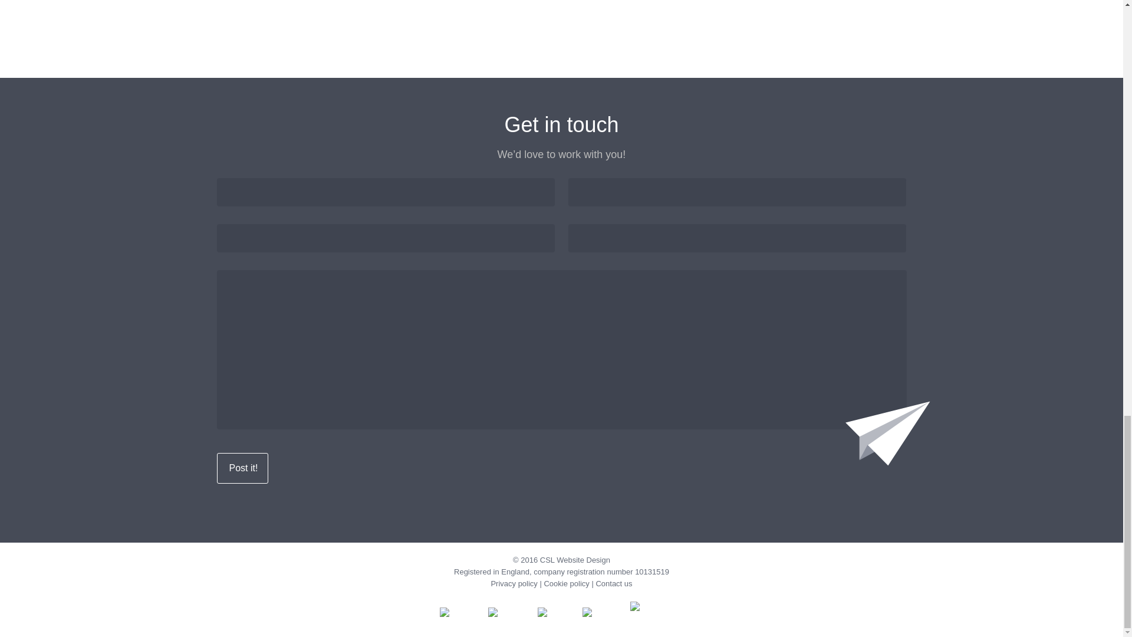  Describe the element at coordinates (613, 583) in the screenshot. I see `Contact us` at that location.